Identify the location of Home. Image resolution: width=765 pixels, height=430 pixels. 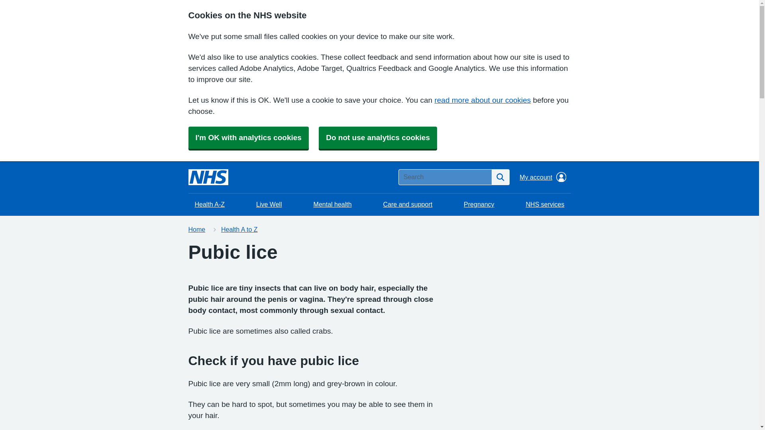
(196, 229).